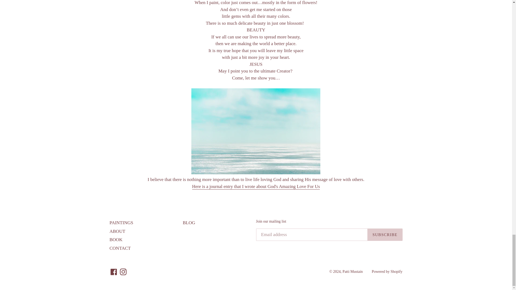 Image resolution: width=516 pixels, height=290 pixels. Describe the element at coordinates (353, 272) in the screenshot. I see `Patti Mustain` at that location.